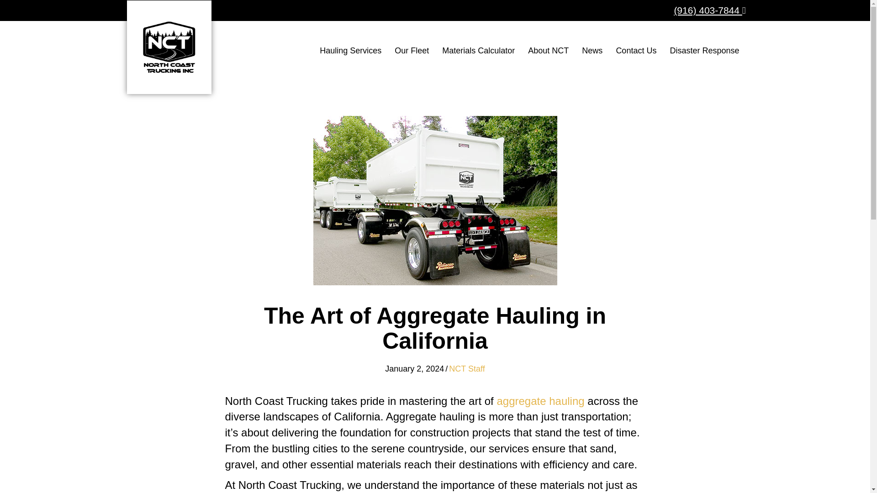 The height and width of the screenshot is (493, 877). Describe the element at coordinates (478, 50) in the screenshot. I see `Materials Calculator` at that location.